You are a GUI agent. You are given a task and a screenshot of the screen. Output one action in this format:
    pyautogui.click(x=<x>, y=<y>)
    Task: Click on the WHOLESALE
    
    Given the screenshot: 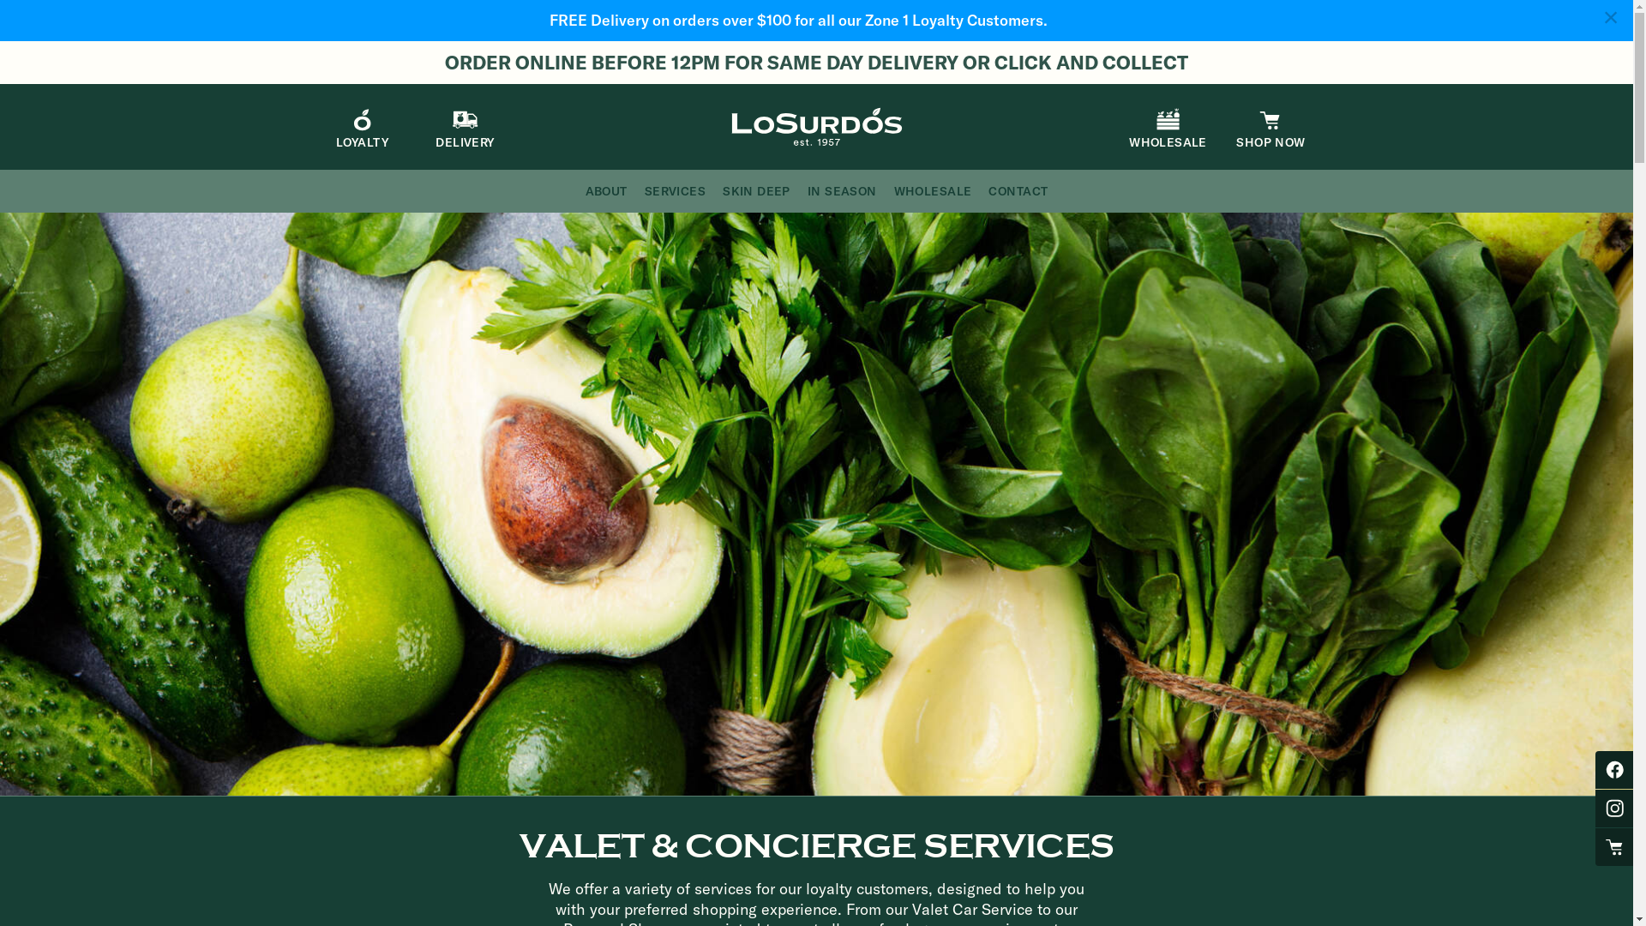 What is the action you would take?
    pyautogui.click(x=1168, y=129)
    